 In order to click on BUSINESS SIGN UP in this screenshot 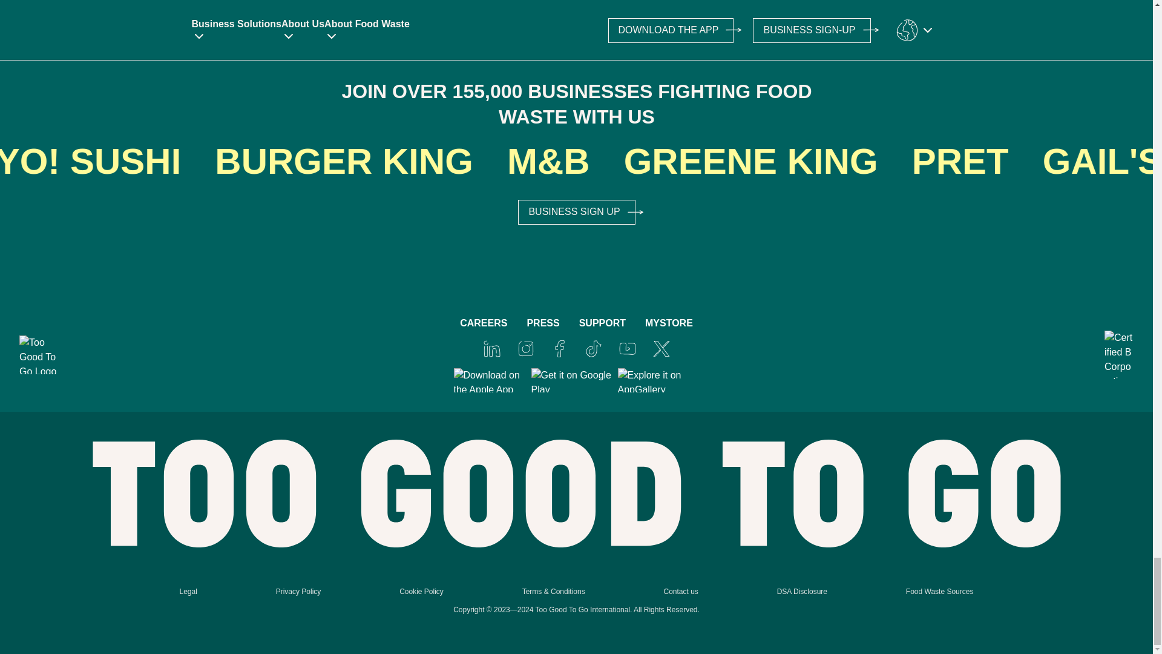, I will do `click(576, 212)`.